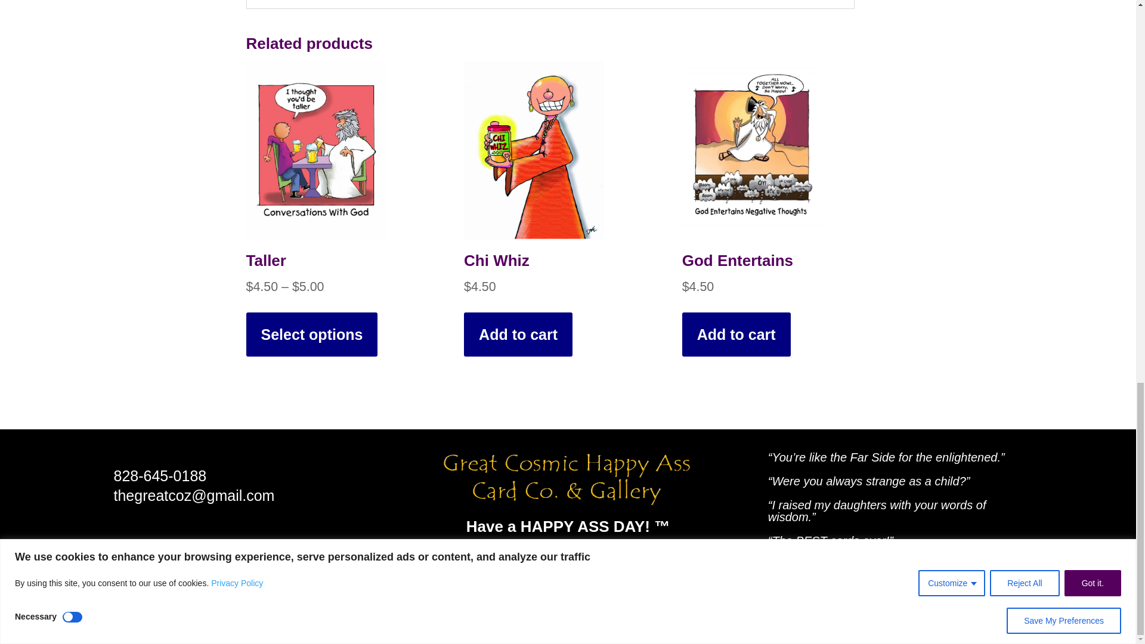  I want to click on Follow on Youtube, so click(587, 568).